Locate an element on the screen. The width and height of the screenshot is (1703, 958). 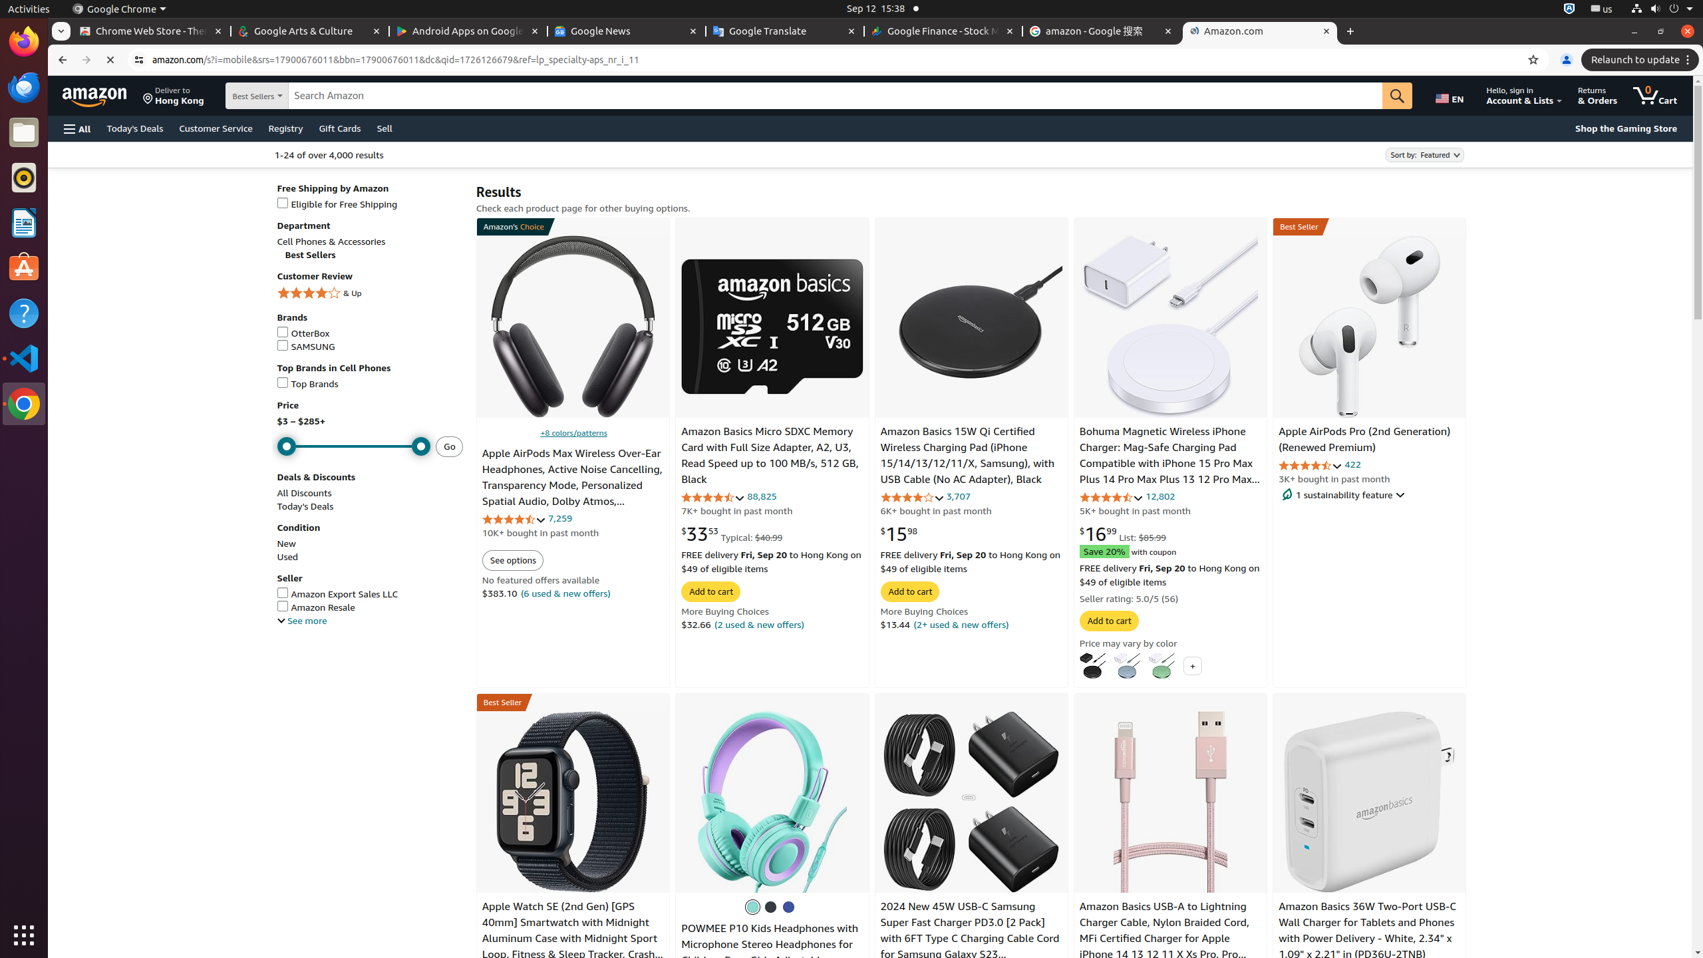
Skip to main content is located at coordinates (102, 94).